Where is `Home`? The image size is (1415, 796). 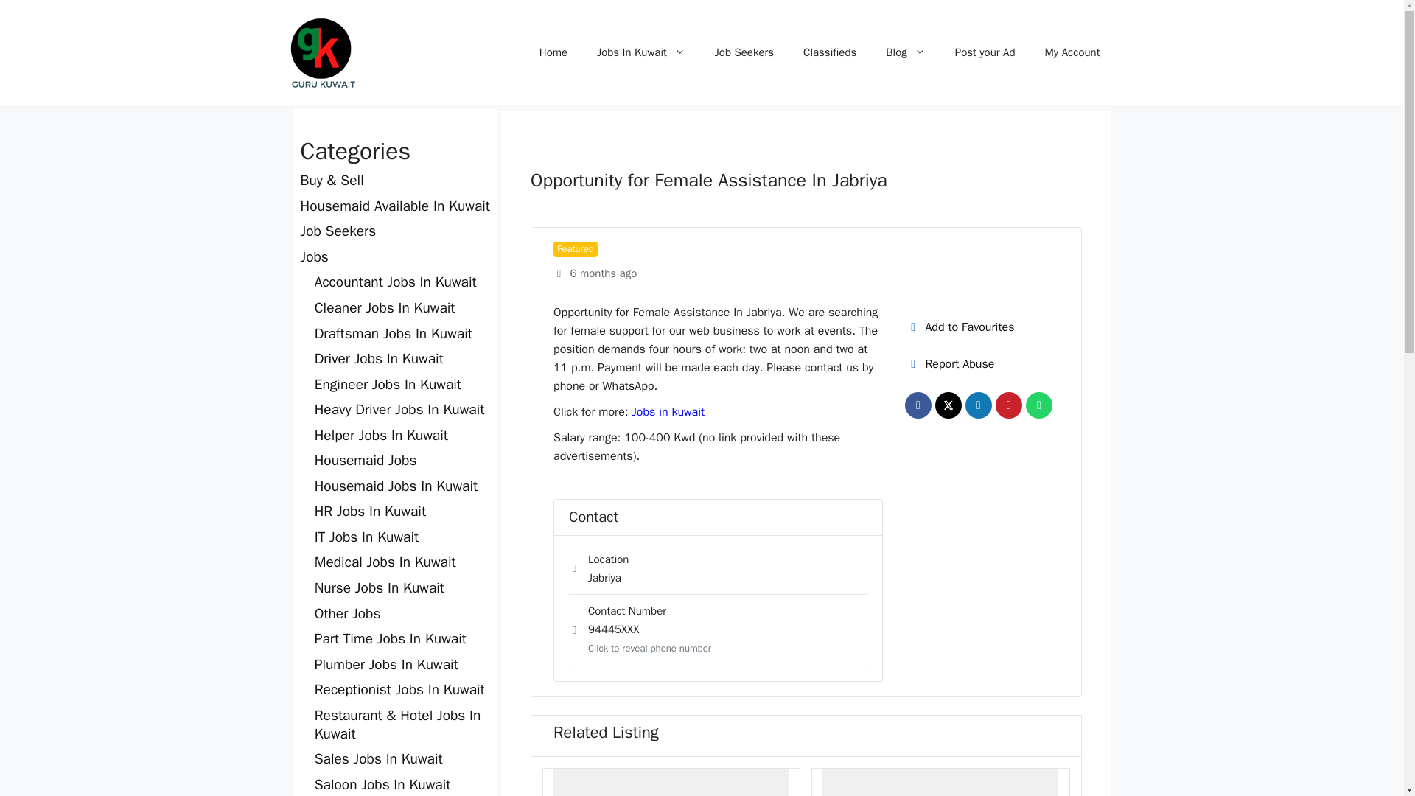 Home is located at coordinates (553, 52).